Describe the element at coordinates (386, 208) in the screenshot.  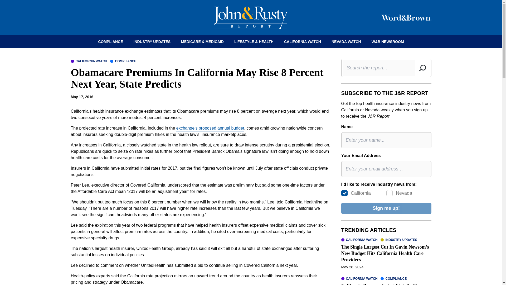
I see `Sign me up!` at that location.